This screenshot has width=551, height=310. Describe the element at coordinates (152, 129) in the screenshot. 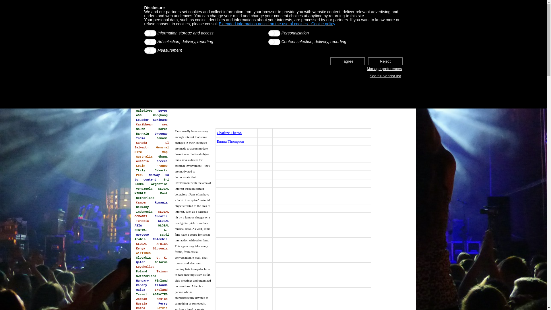

I see `South Korea` at that location.